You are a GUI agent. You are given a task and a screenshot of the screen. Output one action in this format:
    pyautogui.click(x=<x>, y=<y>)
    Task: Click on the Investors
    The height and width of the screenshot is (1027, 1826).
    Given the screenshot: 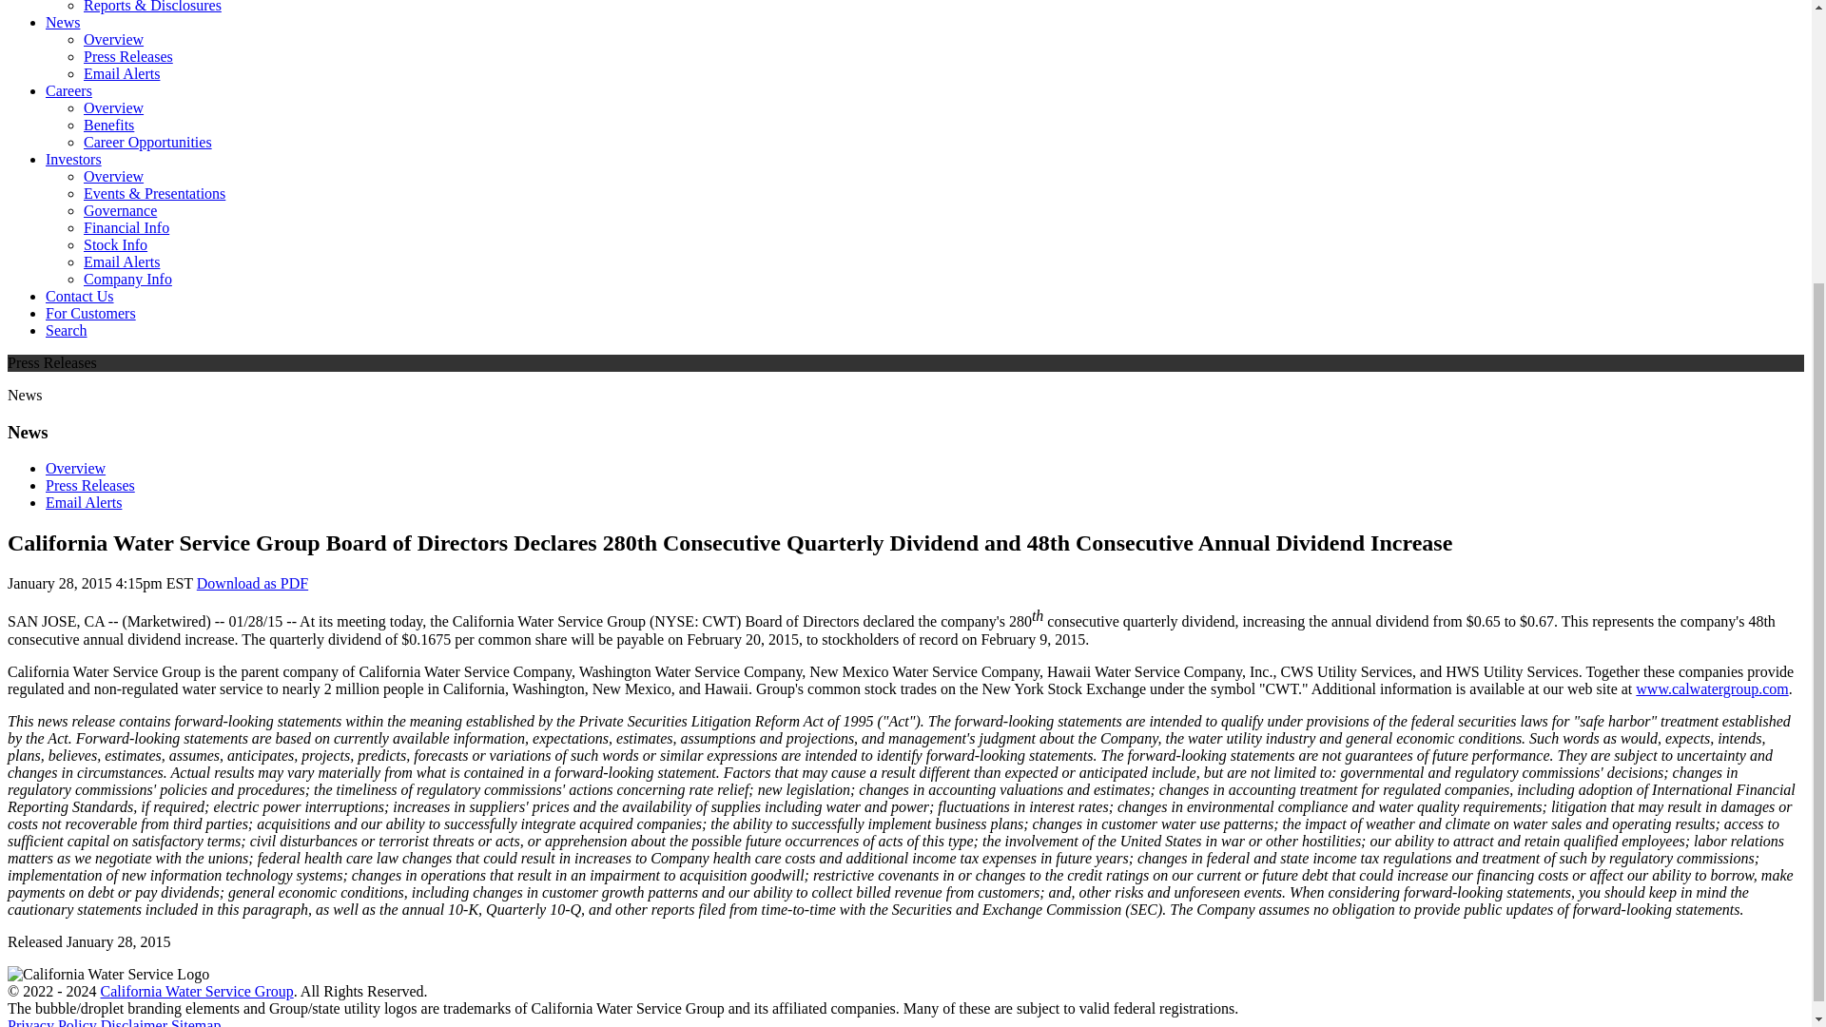 What is the action you would take?
    pyautogui.click(x=74, y=159)
    